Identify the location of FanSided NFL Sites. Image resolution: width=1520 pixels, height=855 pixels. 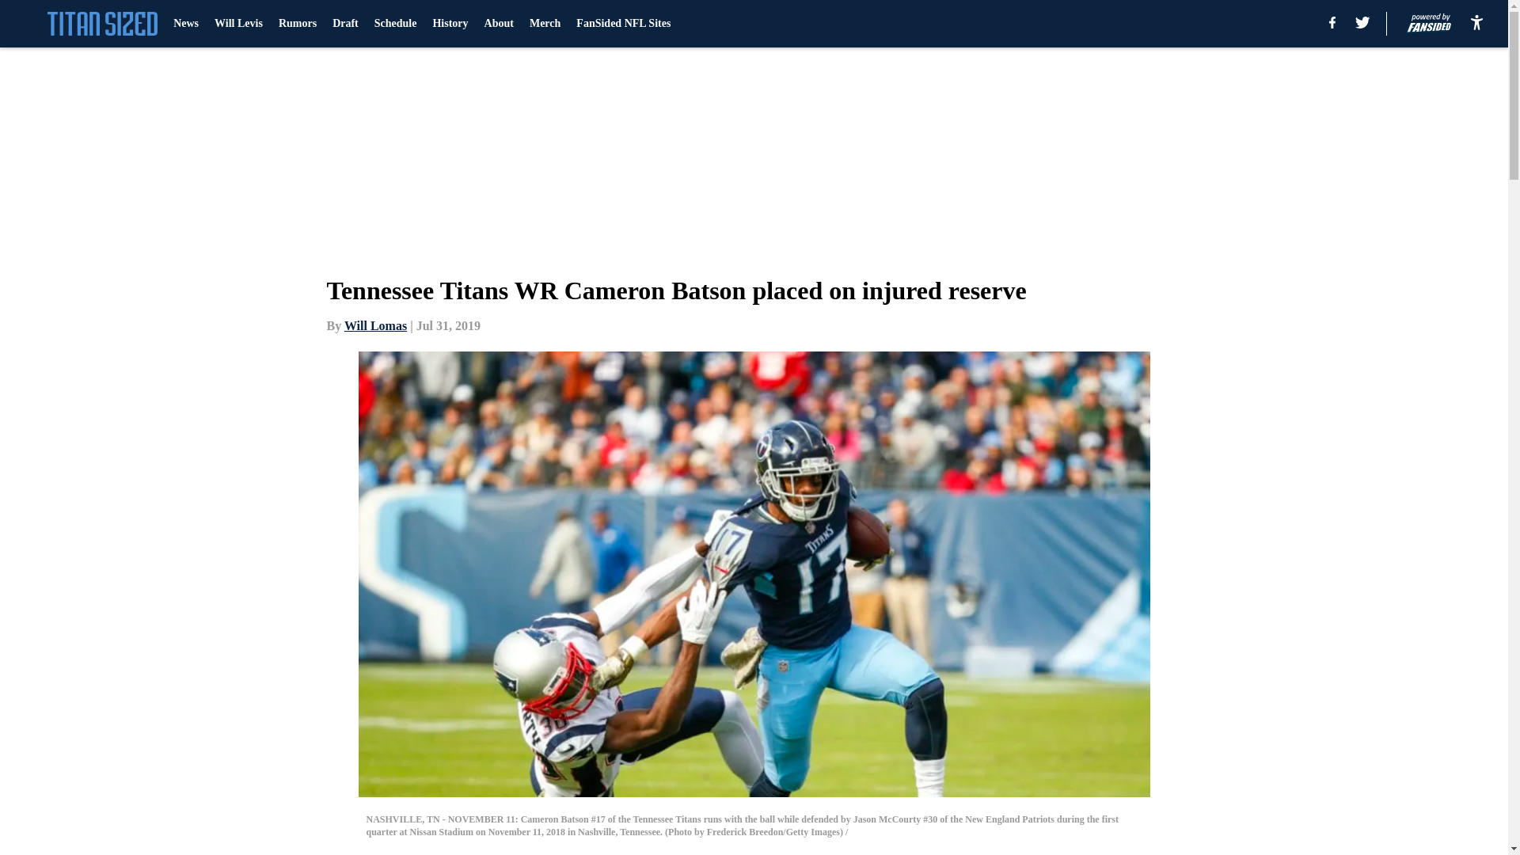
(622, 24).